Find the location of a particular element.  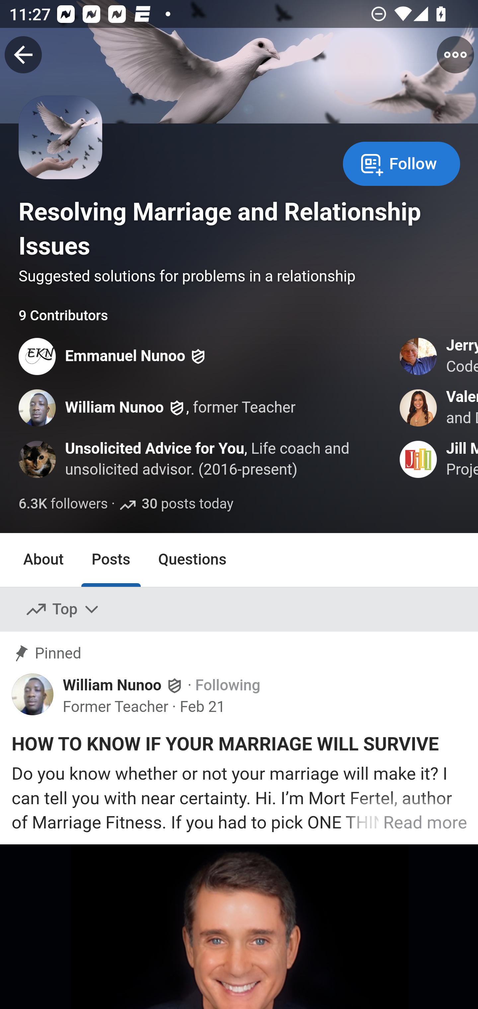

Resolving Marriage and Relationship Issues is located at coordinates (235, 228).